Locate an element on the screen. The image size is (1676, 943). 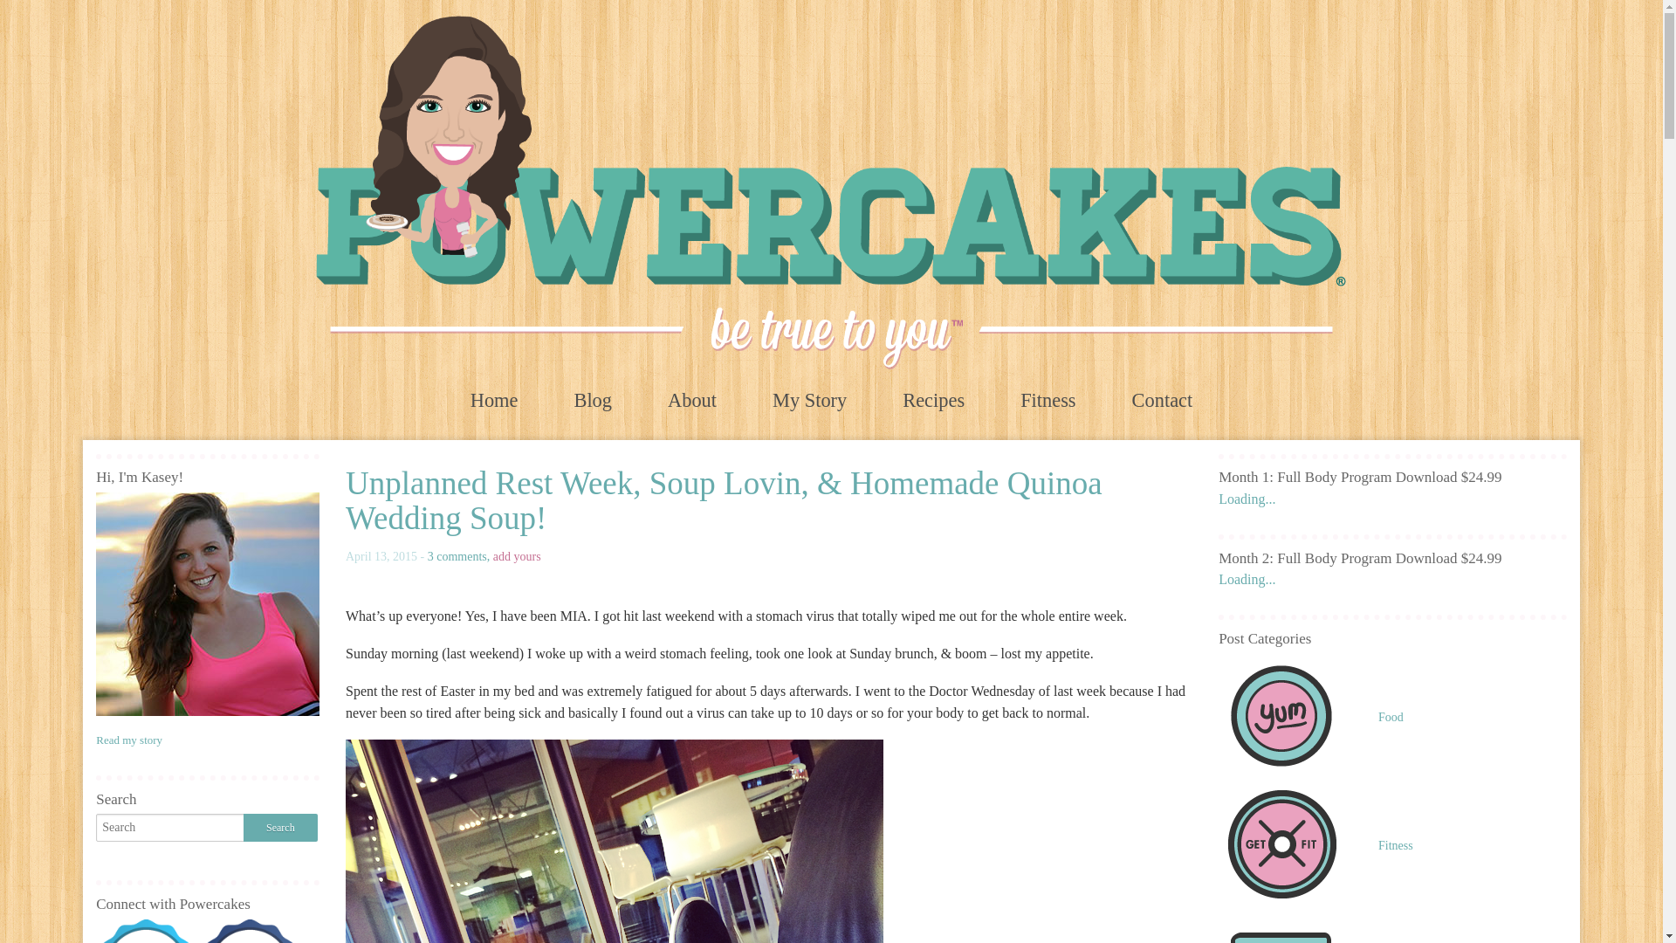
Home is located at coordinates (494, 400).